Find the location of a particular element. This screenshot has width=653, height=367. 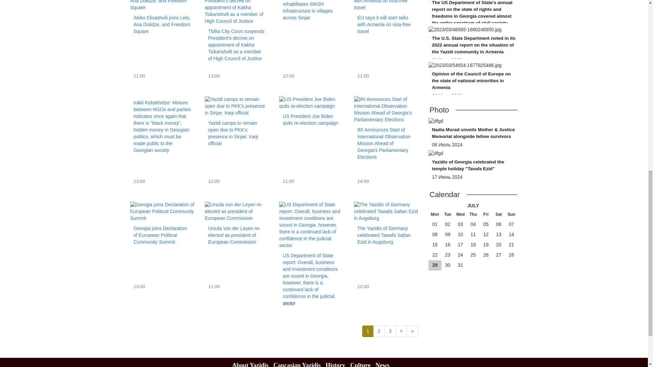

Page 3 is located at coordinates (311, 113).